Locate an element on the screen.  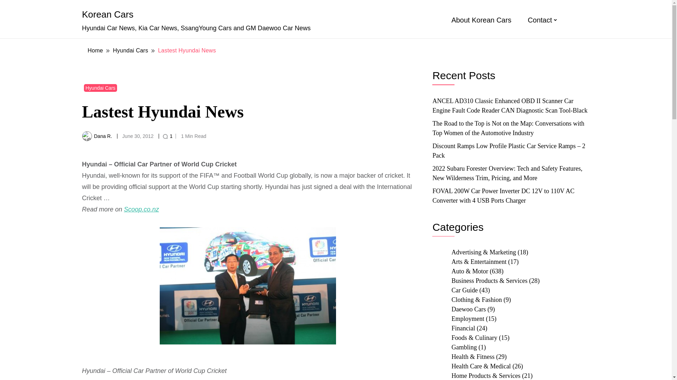
Hyundai Cars is located at coordinates (100, 88).